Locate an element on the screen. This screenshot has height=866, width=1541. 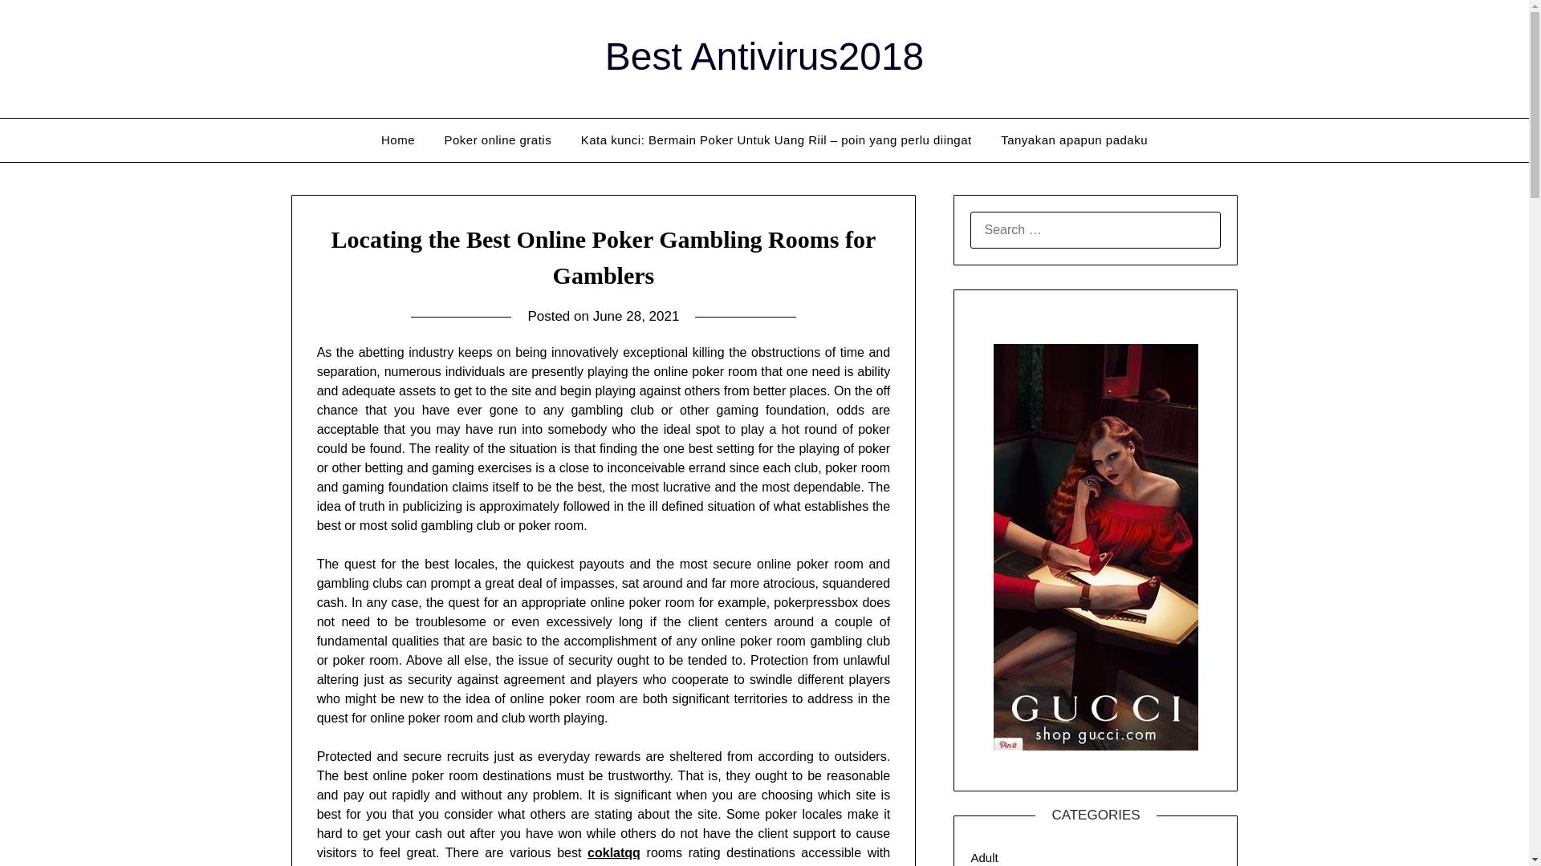
June 28, 2021 is located at coordinates (636, 316).